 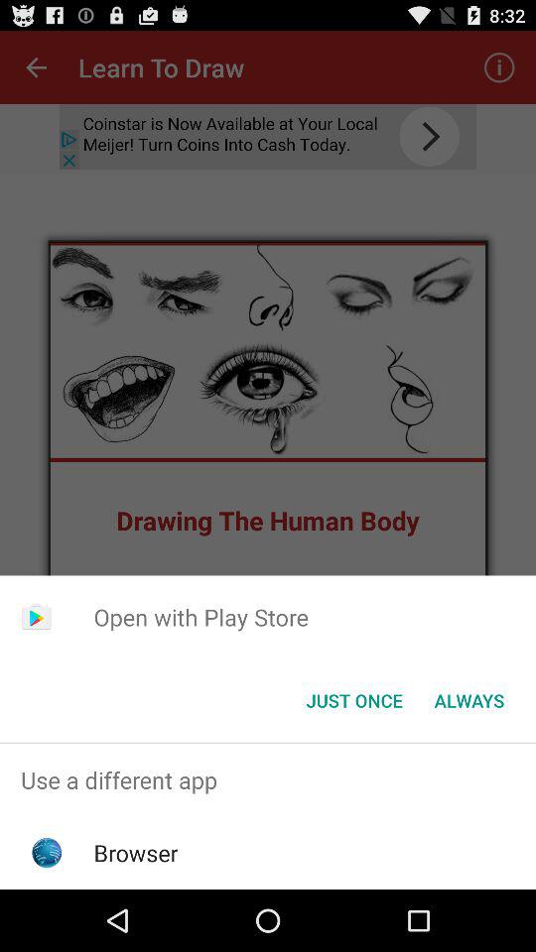 I want to click on press the button to the left of always icon, so click(x=353, y=700).